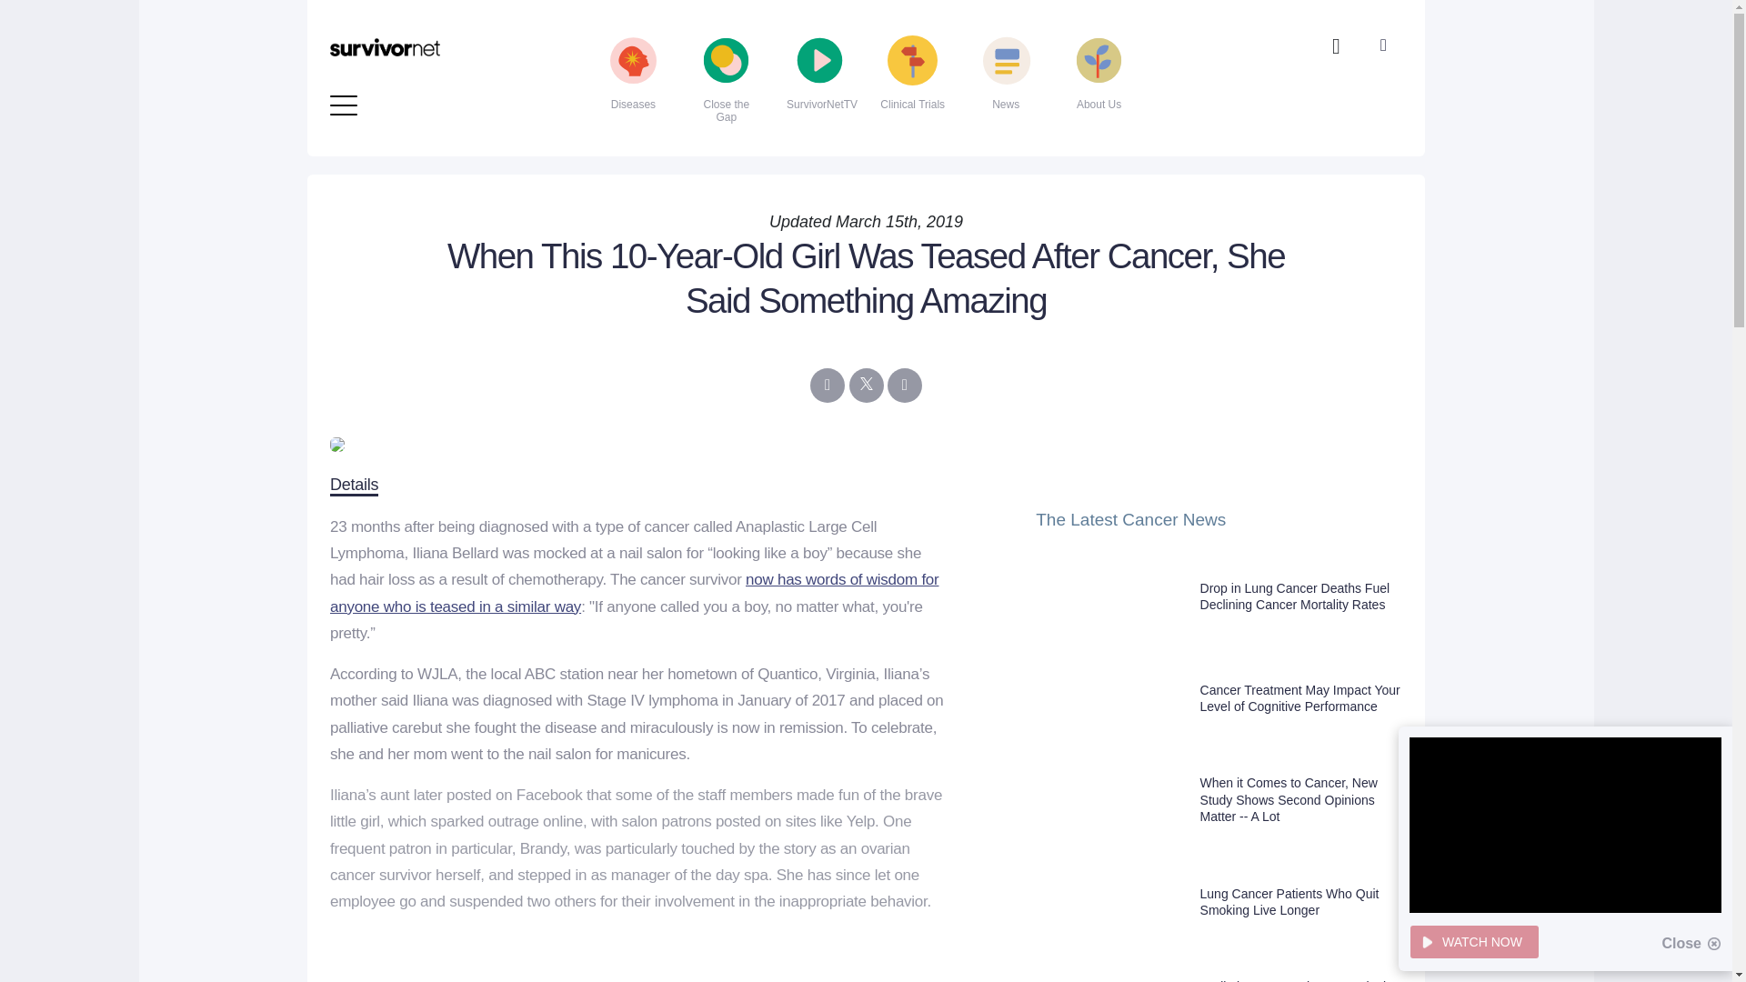 Image resolution: width=1746 pixels, height=982 pixels. What do you see at coordinates (793, 9) in the screenshot?
I see `Ovarian Cancer` at bounding box center [793, 9].